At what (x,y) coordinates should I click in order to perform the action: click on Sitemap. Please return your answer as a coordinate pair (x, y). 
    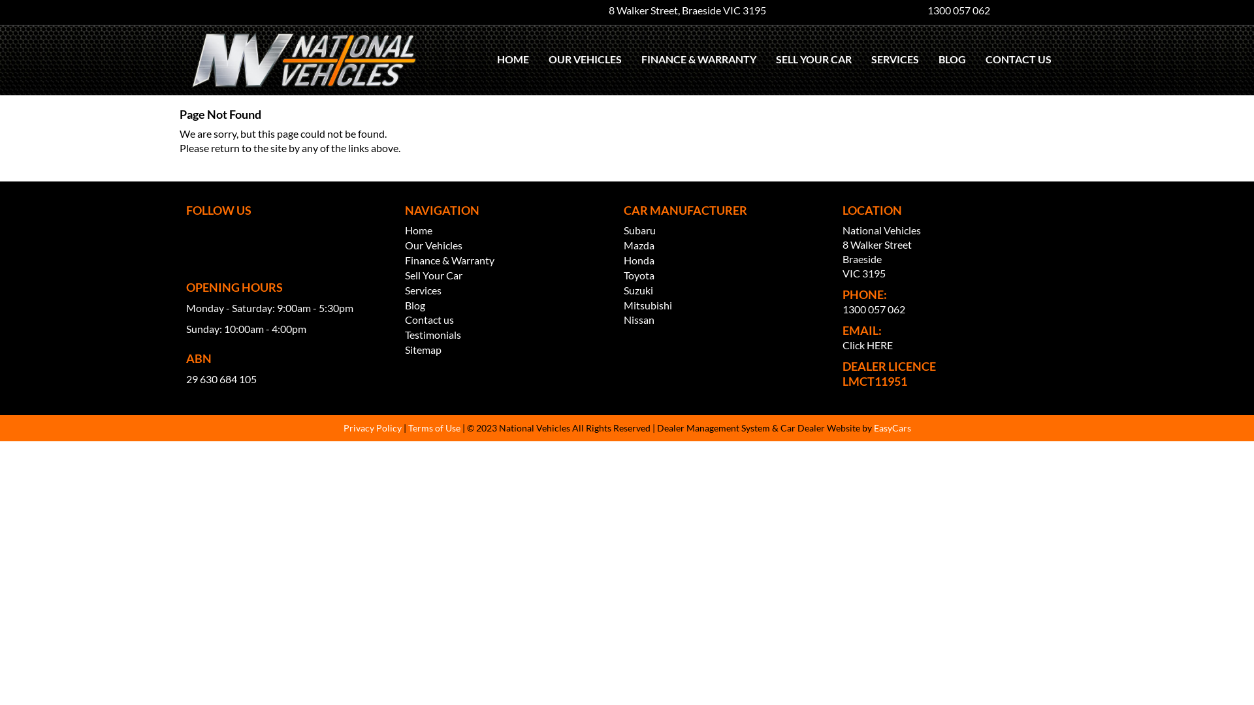
    Looking at the image, I should click on (423, 350).